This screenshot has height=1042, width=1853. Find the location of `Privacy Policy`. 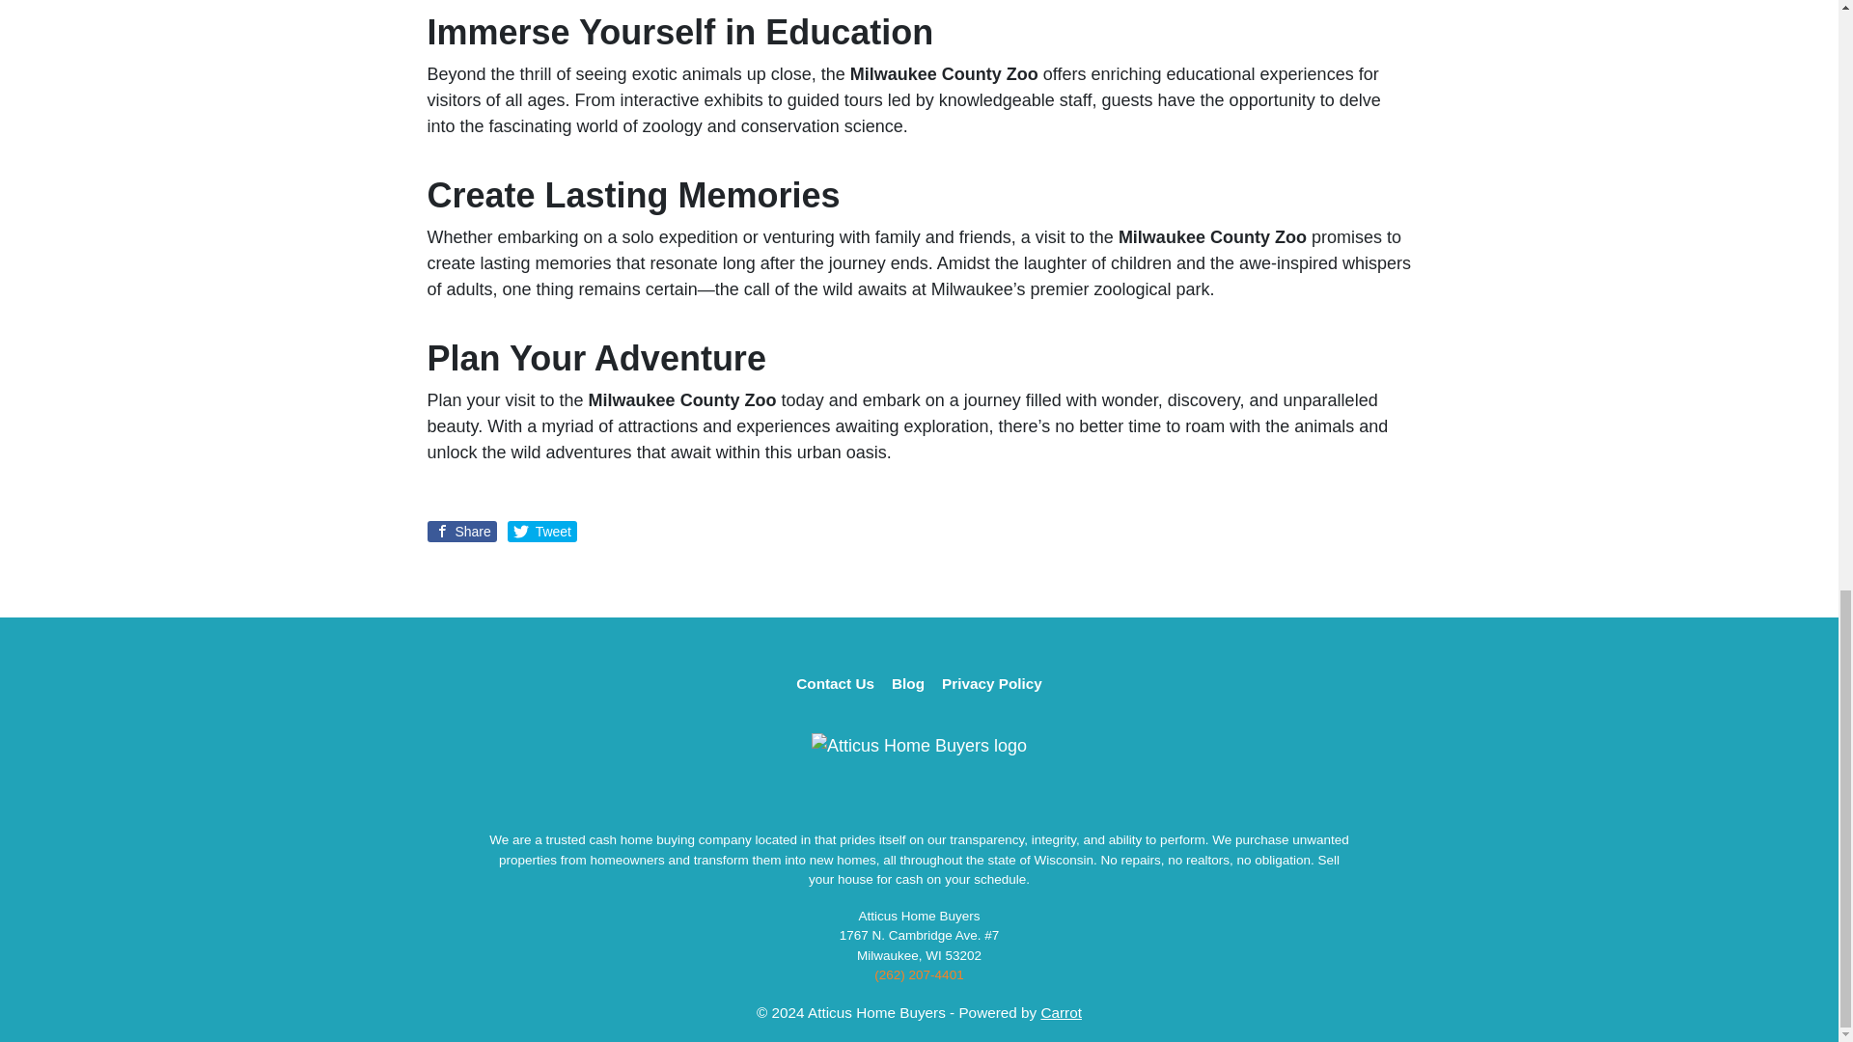

Privacy Policy is located at coordinates (992, 683).